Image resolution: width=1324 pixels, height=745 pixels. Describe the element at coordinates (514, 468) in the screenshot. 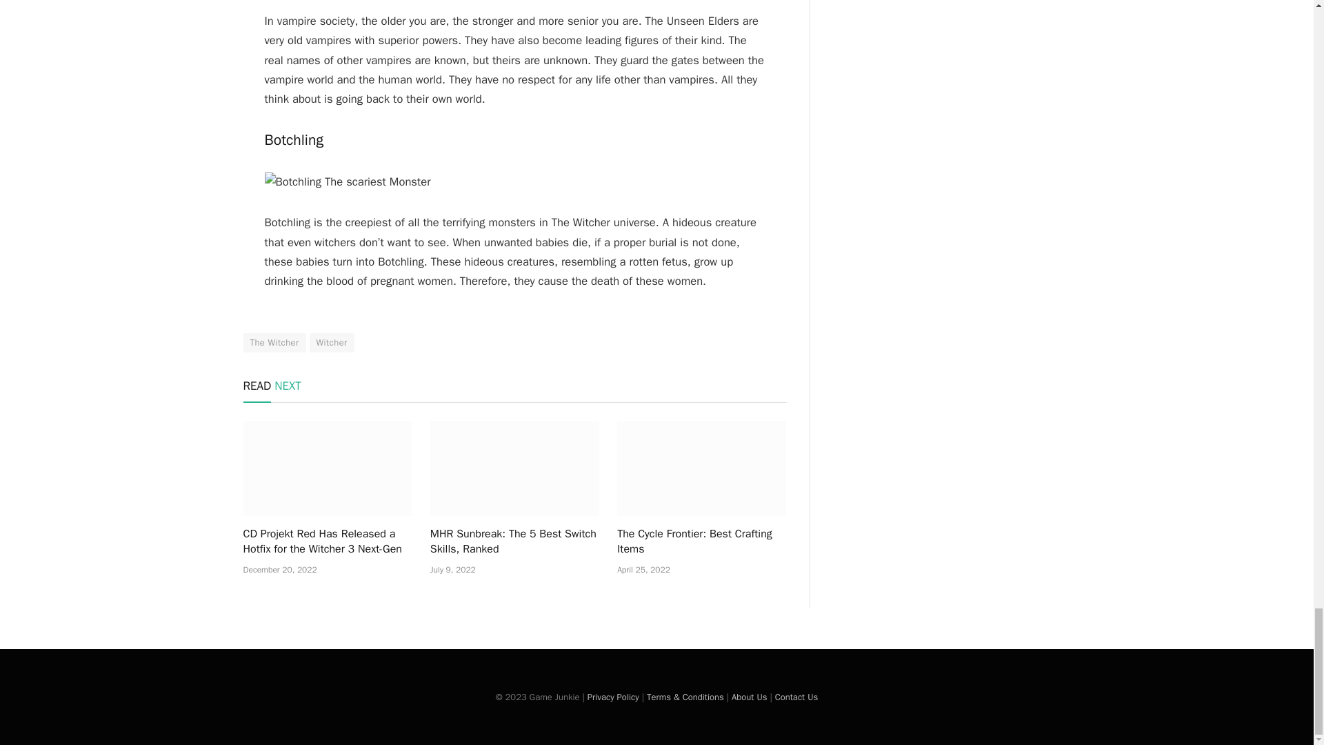

I see `MHR Sunbreak: The 5 Best Switch Skills, Ranked` at that location.